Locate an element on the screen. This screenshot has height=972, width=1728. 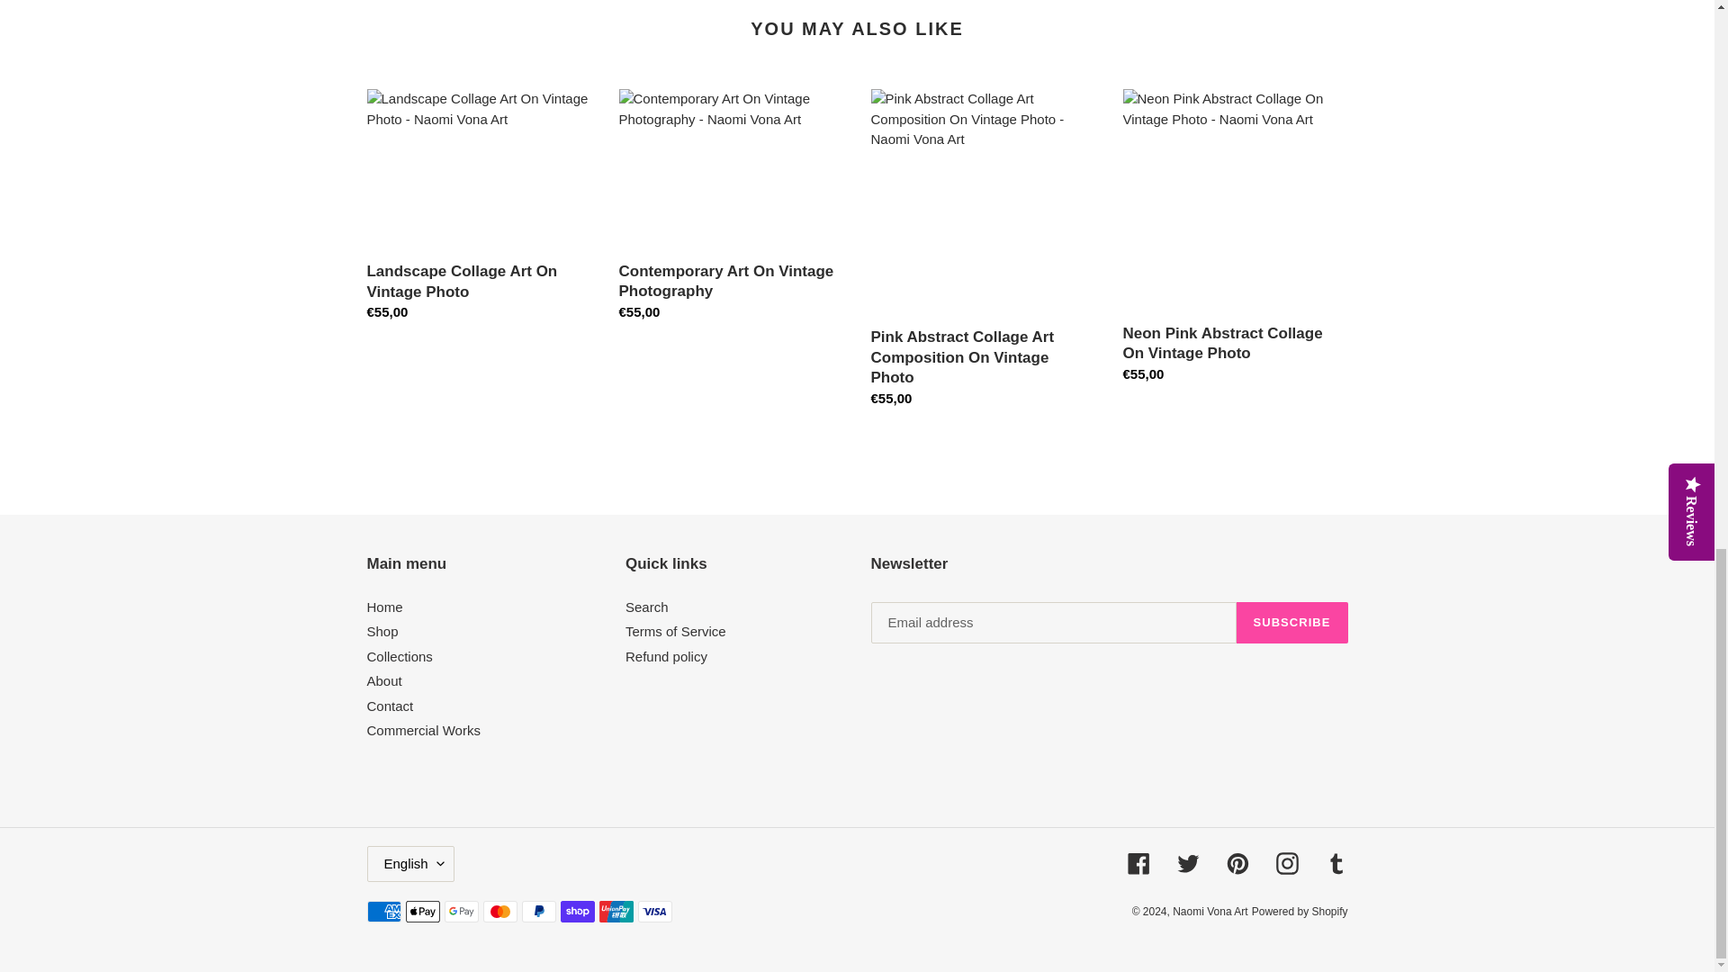
Landscape Collage Art On Vintage Photo is located at coordinates (479, 210).